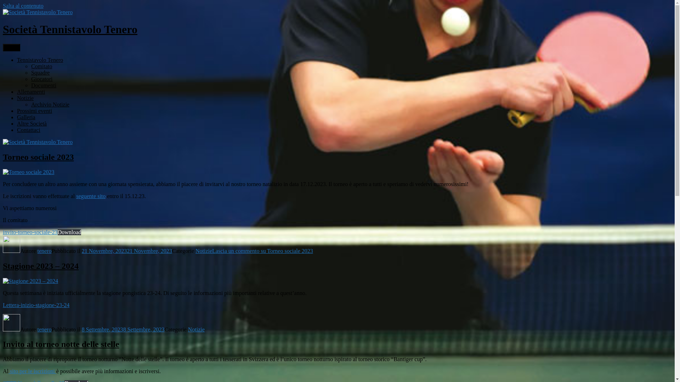 The image size is (680, 382). I want to click on Menu, so click(11, 47).